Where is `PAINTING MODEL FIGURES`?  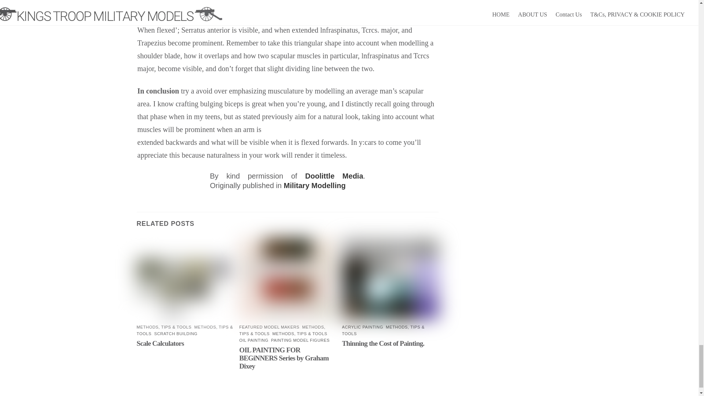
PAINTING MODEL FIGURES is located at coordinates (300, 340).